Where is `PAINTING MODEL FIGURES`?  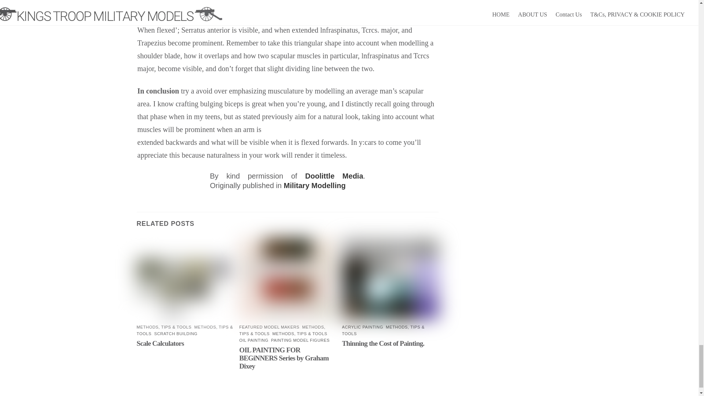
PAINTING MODEL FIGURES is located at coordinates (300, 340).